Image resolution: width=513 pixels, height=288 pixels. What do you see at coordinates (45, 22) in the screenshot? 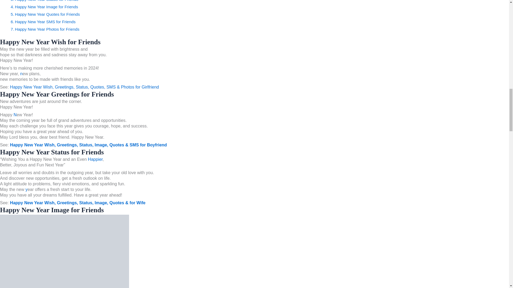
I see `Happy New Year SMS for Friends` at bounding box center [45, 22].